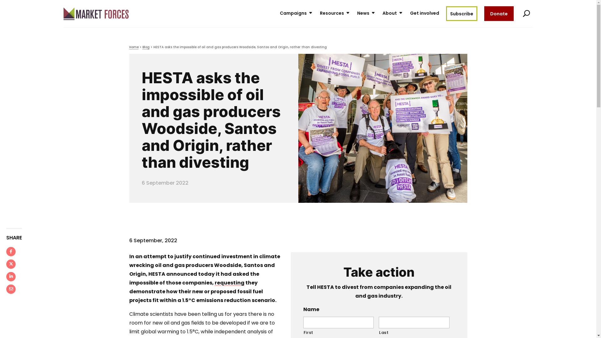 Image resolution: width=601 pixels, height=338 pixels. What do you see at coordinates (230, 283) in the screenshot?
I see `requesting` at bounding box center [230, 283].